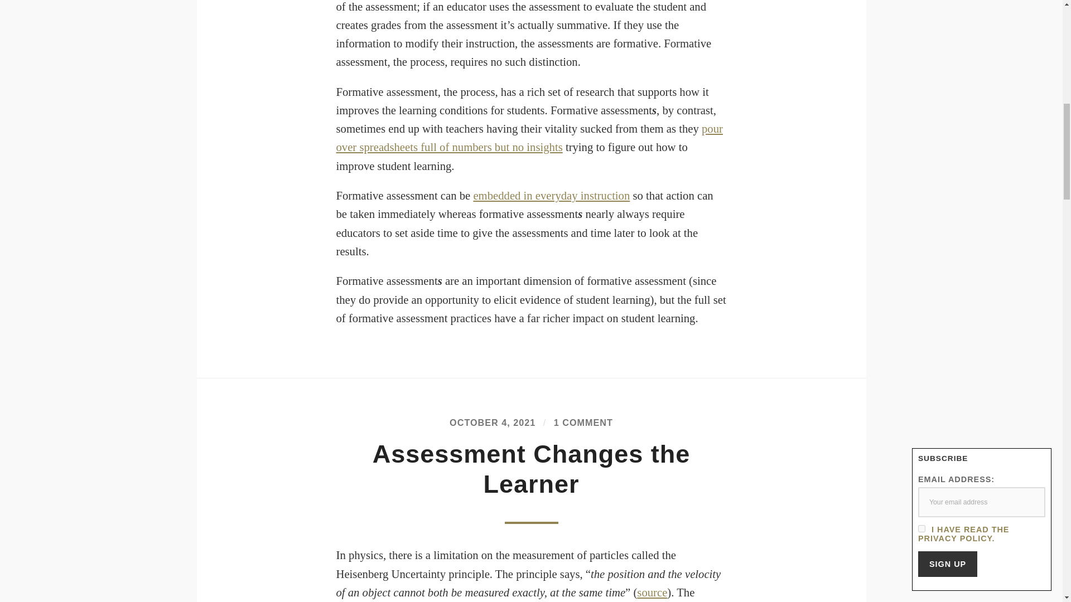 The height and width of the screenshot is (602, 1071). What do you see at coordinates (583, 423) in the screenshot?
I see `1 COMMENT` at bounding box center [583, 423].